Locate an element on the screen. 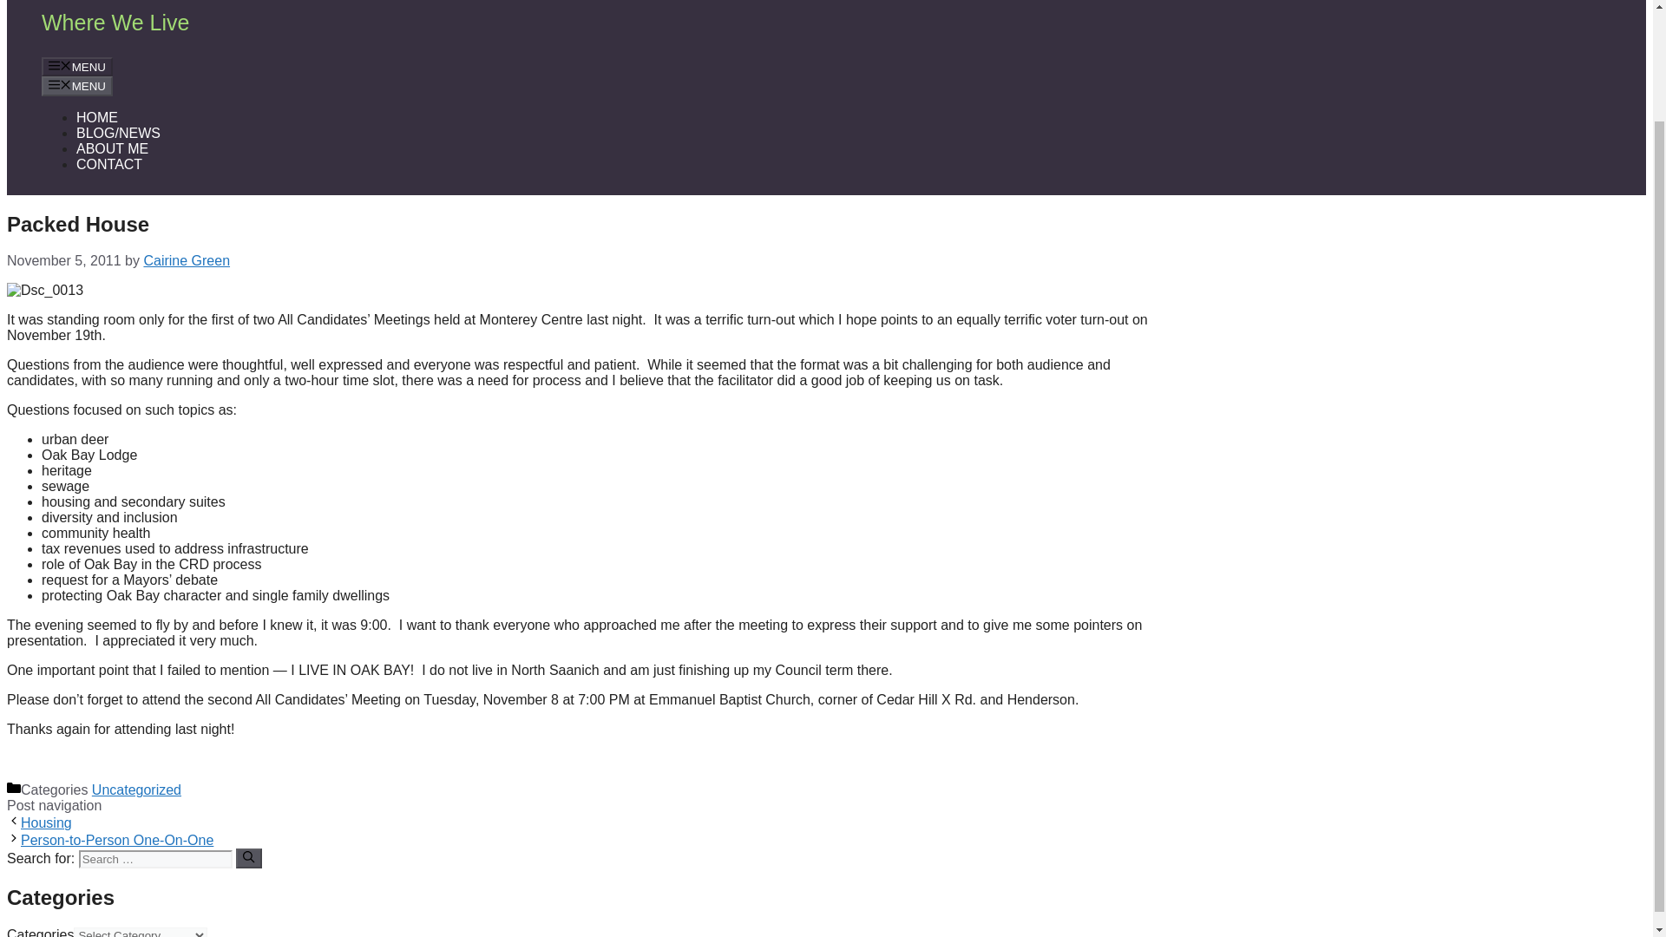 This screenshot has width=1666, height=937. MENU is located at coordinates (77, 66).